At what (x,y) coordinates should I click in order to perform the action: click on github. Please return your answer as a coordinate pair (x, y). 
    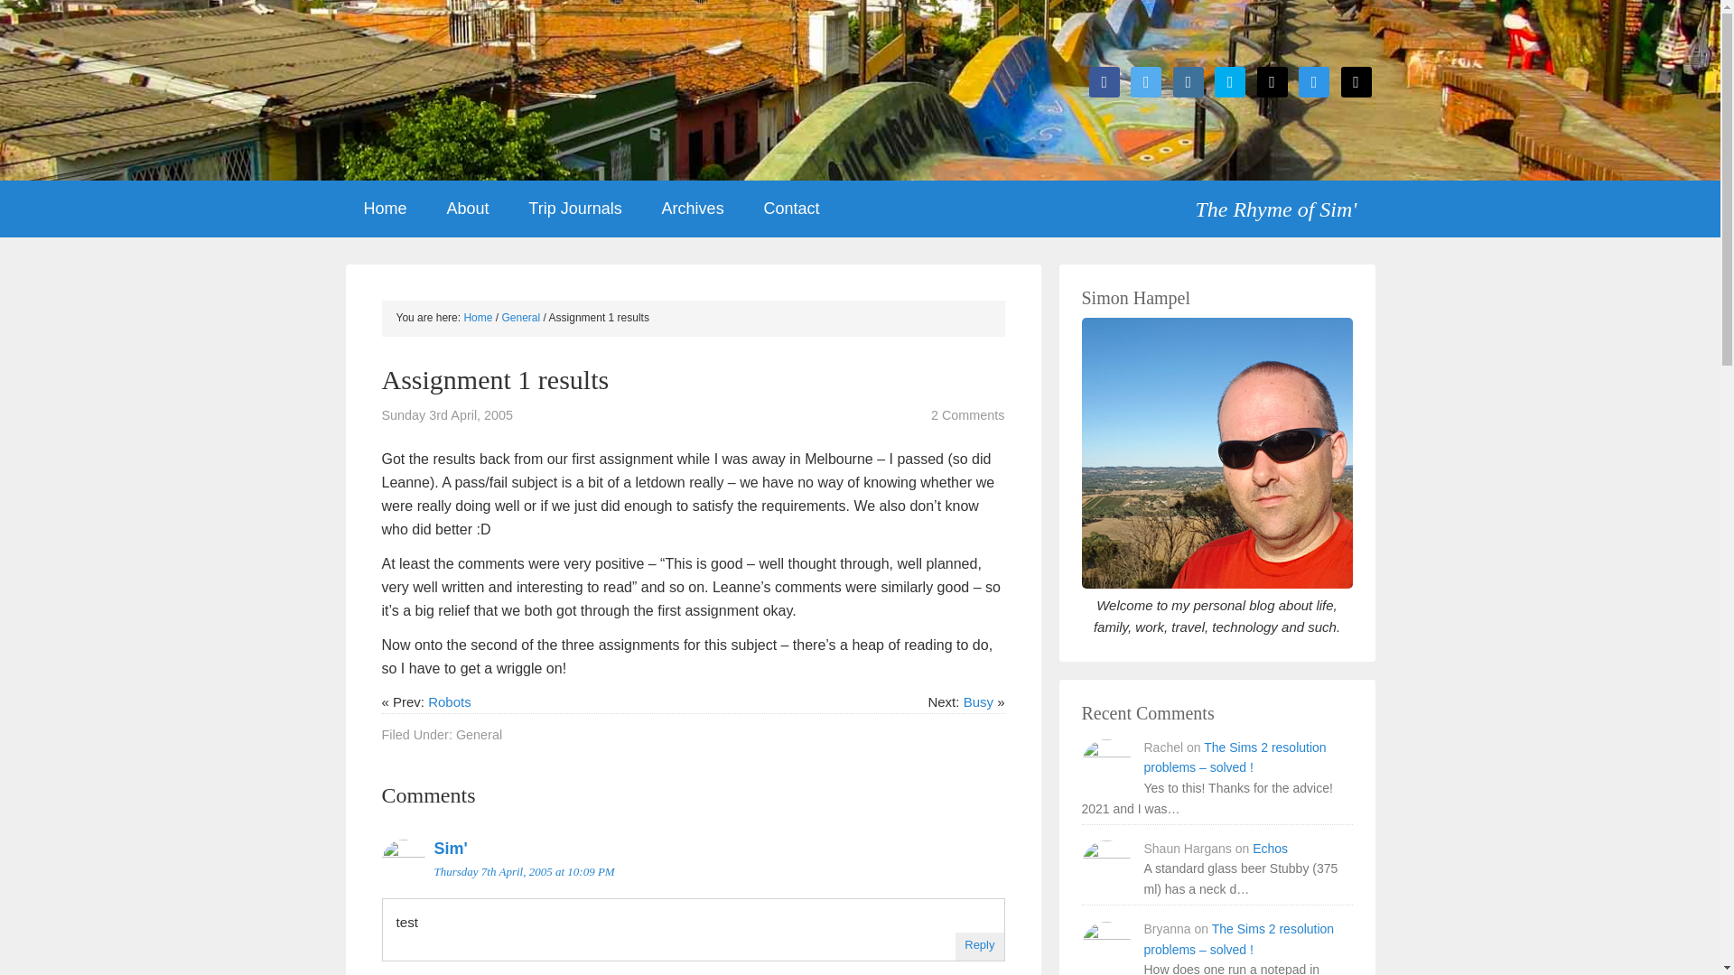
    Looking at the image, I should click on (1273, 81).